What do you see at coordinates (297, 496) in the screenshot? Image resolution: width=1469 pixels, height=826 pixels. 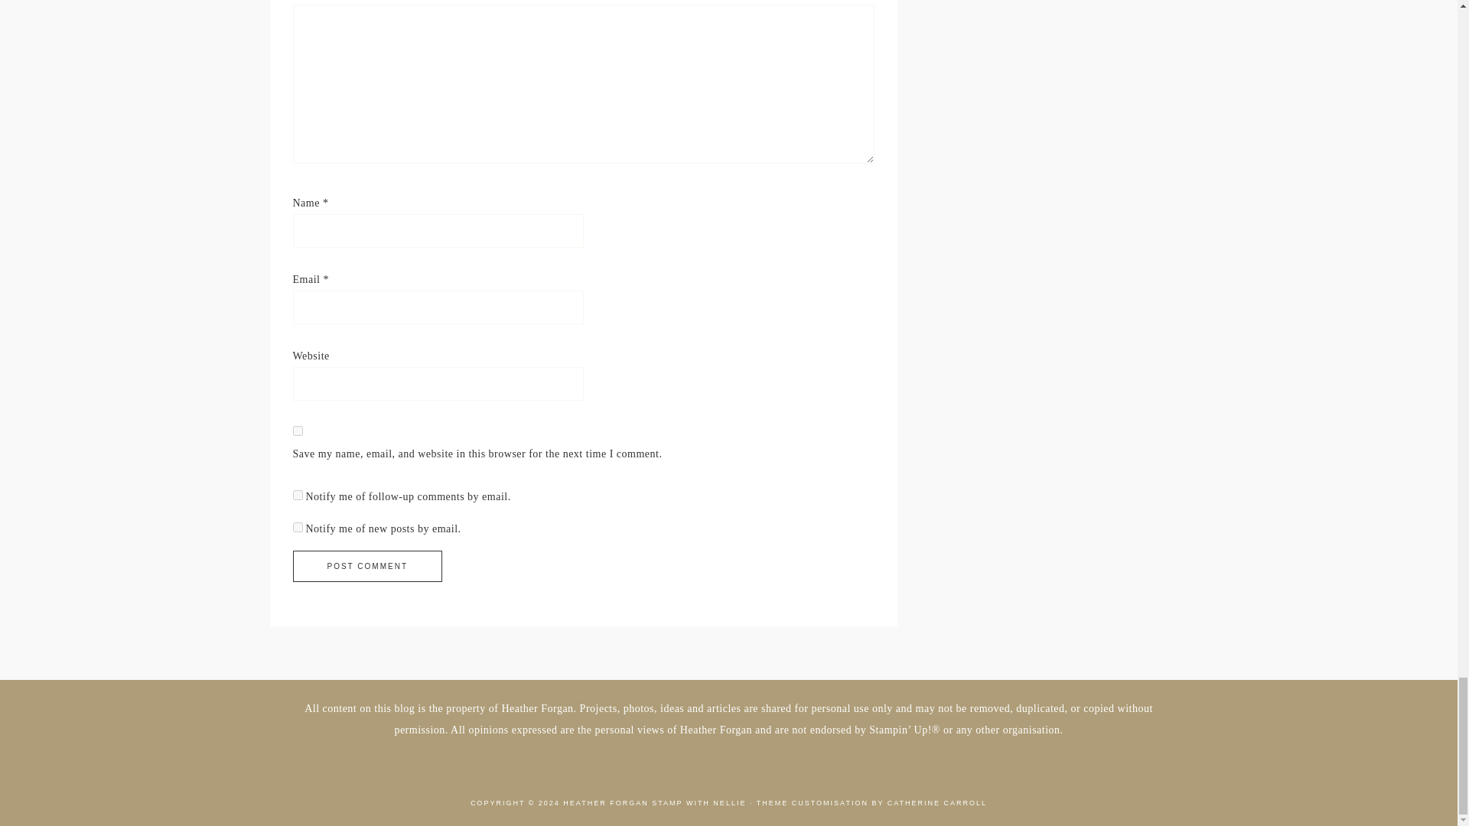 I see `subscribe` at bounding box center [297, 496].